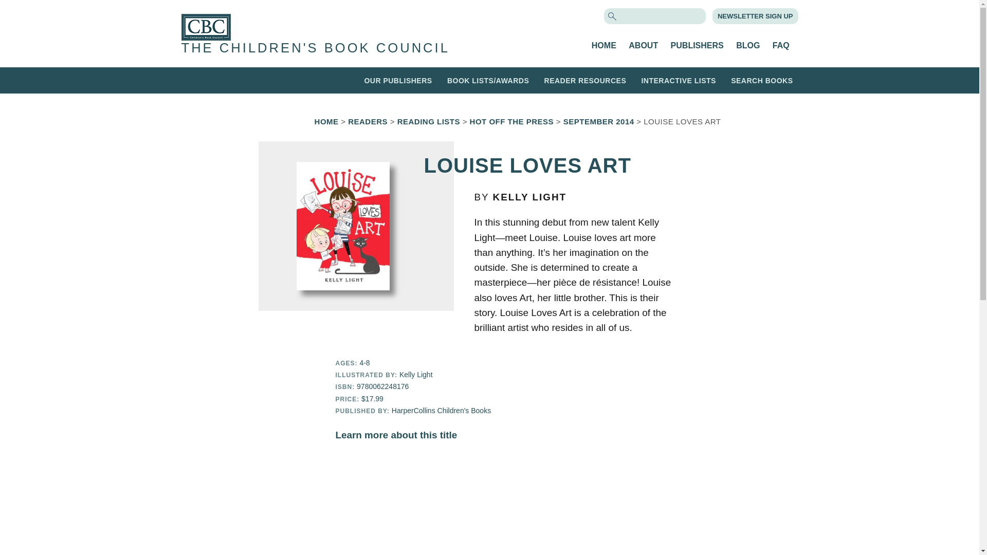 The width and height of the screenshot is (987, 555). Describe the element at coordinates (27, 9) in the screenshot. I see `Search` at that location.